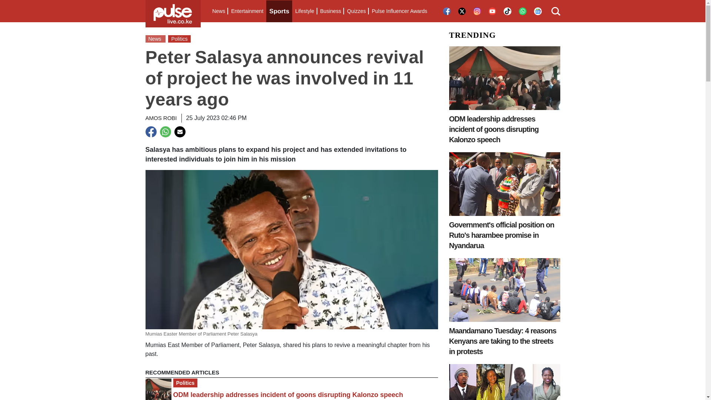  Describe the element at coordinates (279, 11) in the screenshot. I see `Sports` at that location.